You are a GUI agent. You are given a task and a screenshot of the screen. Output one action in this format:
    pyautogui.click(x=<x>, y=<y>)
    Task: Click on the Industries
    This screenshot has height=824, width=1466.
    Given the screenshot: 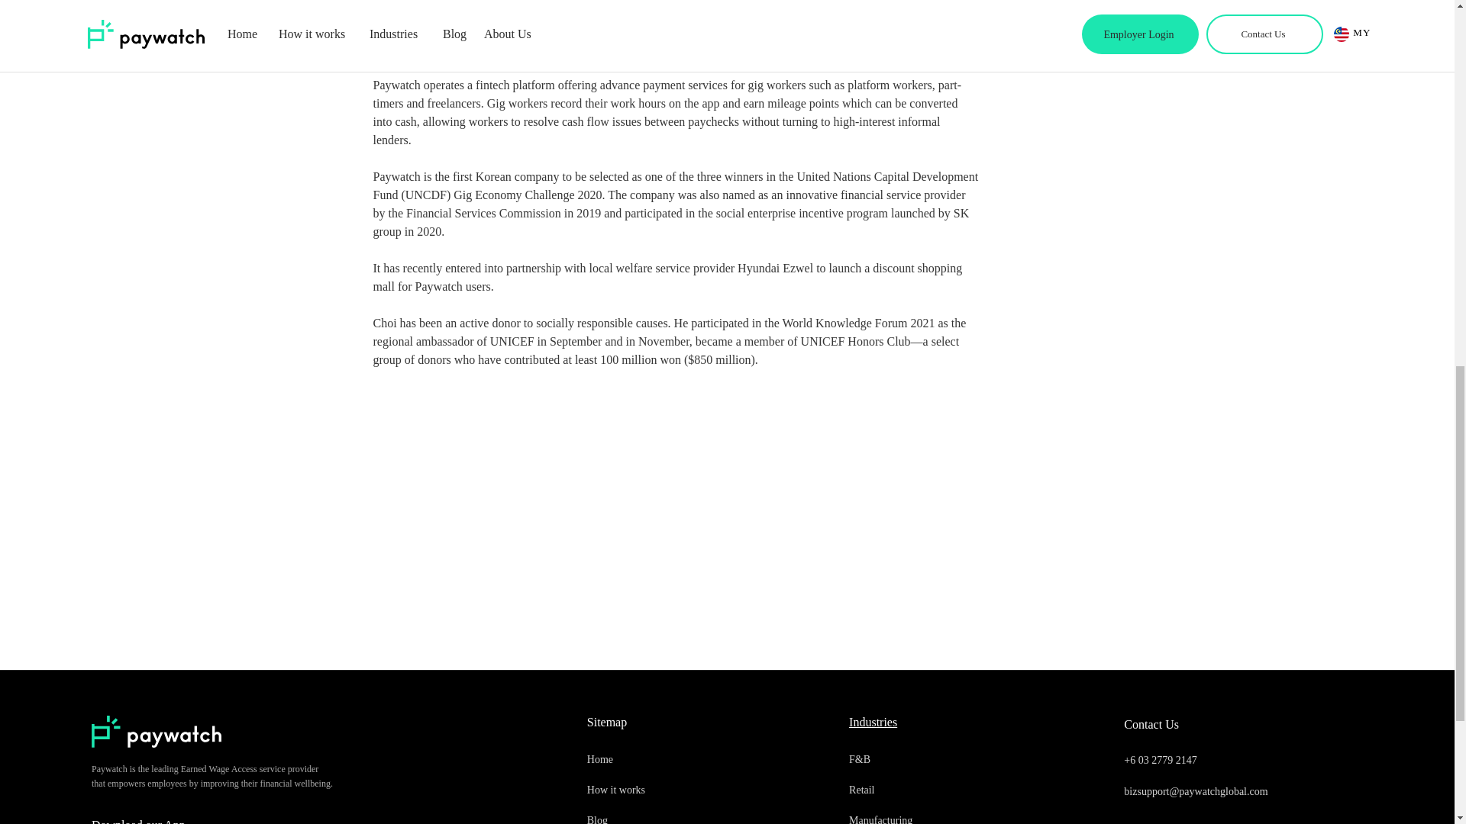 What is the action you would take?
    pyautogui.click(x=873, y=722)
    